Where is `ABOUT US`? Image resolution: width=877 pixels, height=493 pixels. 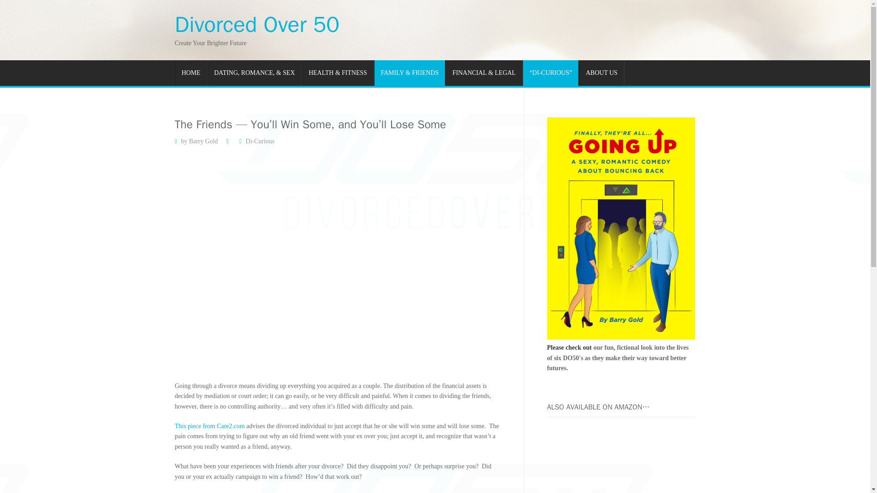 ABOUT US is located at coordinates (601, 73).